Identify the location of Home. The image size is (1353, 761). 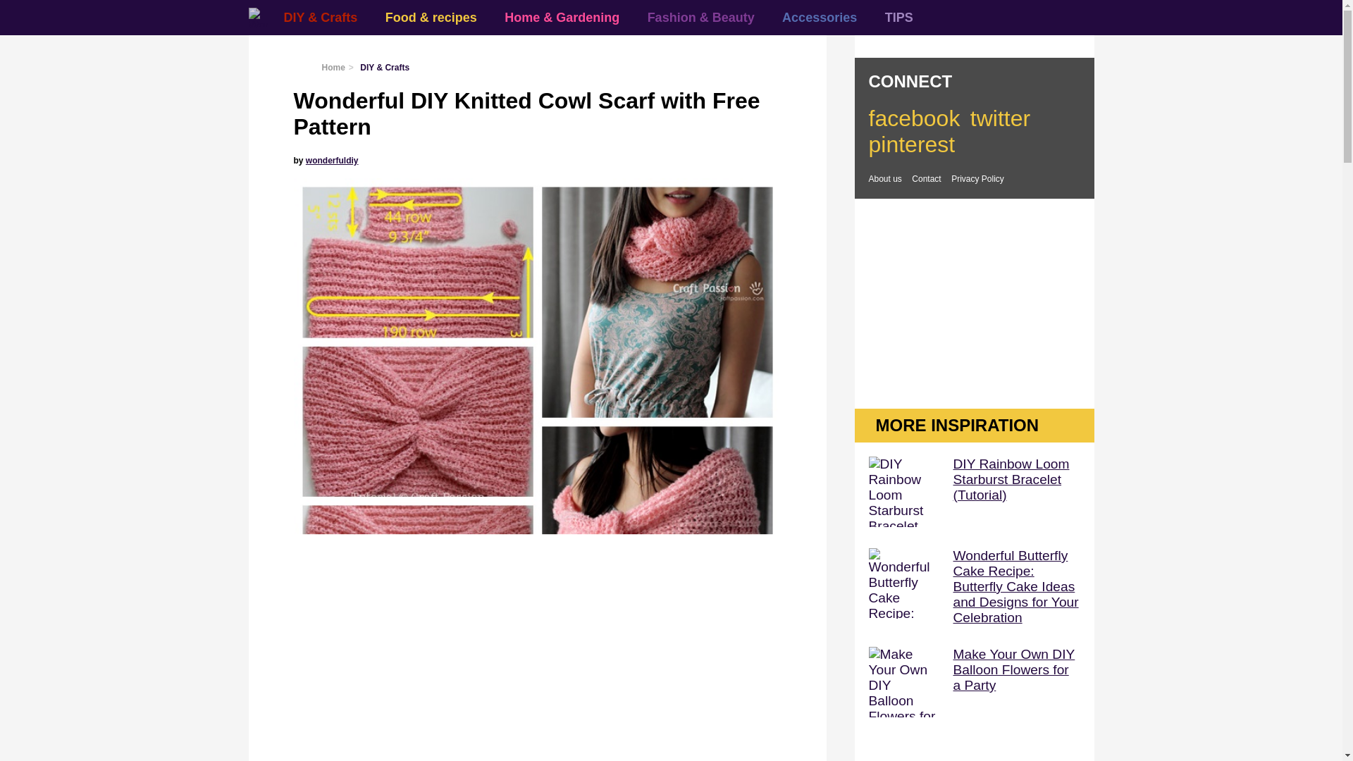
(333, 67).